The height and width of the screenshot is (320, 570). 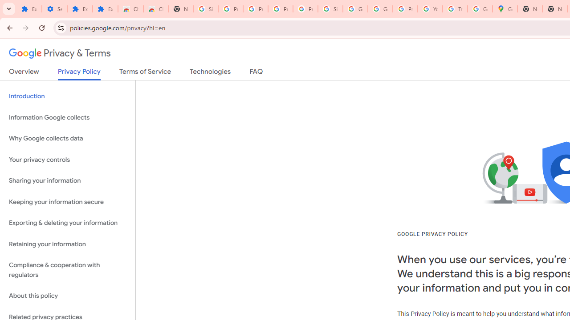 I want to click on Extensions, so click(x=80, y=9).